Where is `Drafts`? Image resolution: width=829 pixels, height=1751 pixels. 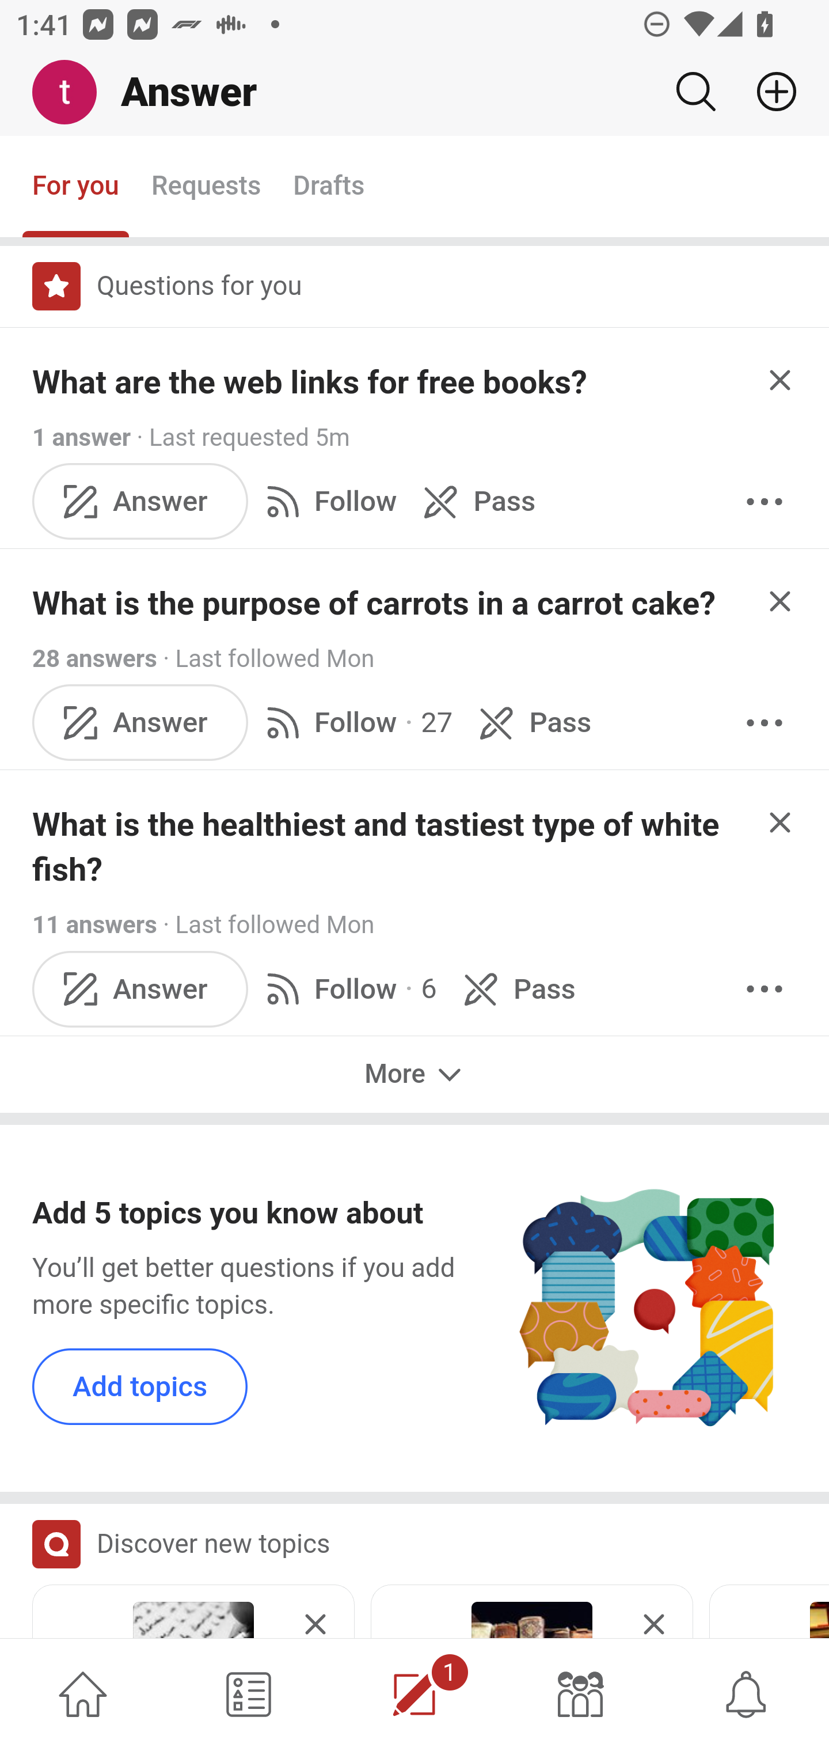 Drafts is located at coordinates (329, 187).